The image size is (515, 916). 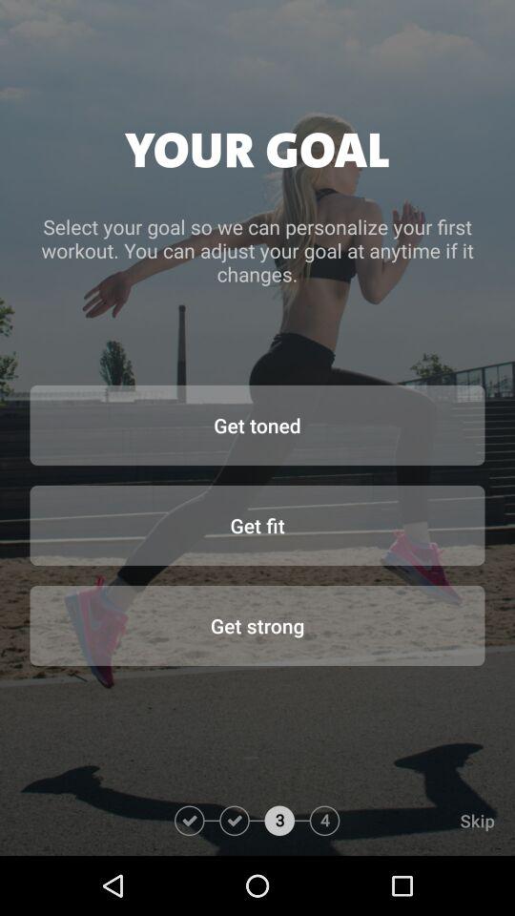 I want to click on open item below get toned, so click(x=257, y=525).